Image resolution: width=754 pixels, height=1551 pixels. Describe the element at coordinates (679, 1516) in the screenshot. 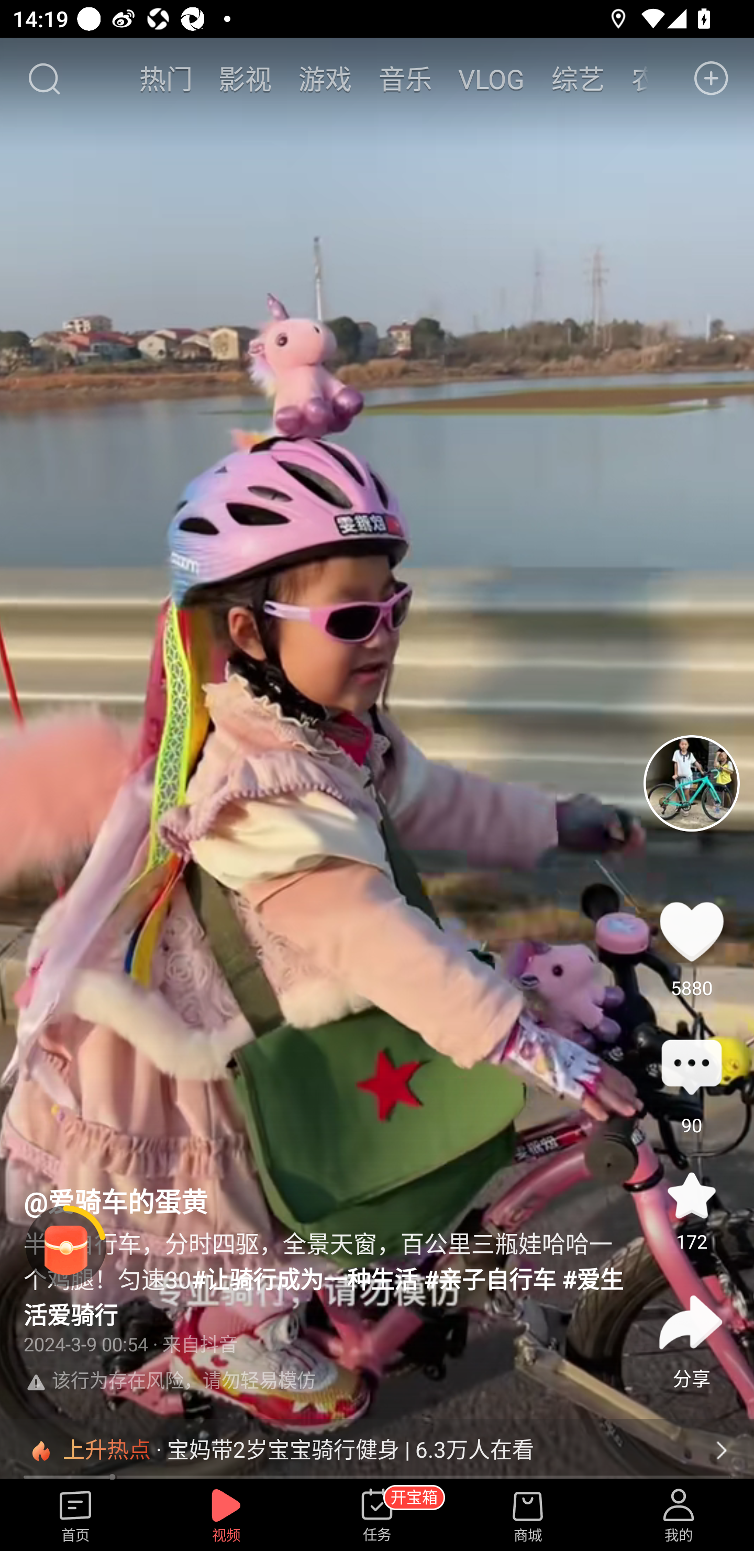

I see `我的` at that location.